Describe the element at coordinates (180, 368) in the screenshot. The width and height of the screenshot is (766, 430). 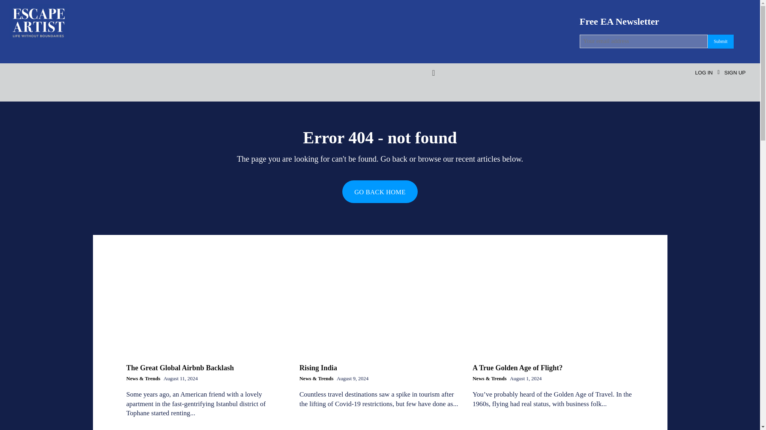
I see `The Great Global Airbnb Backlash ` at that location.